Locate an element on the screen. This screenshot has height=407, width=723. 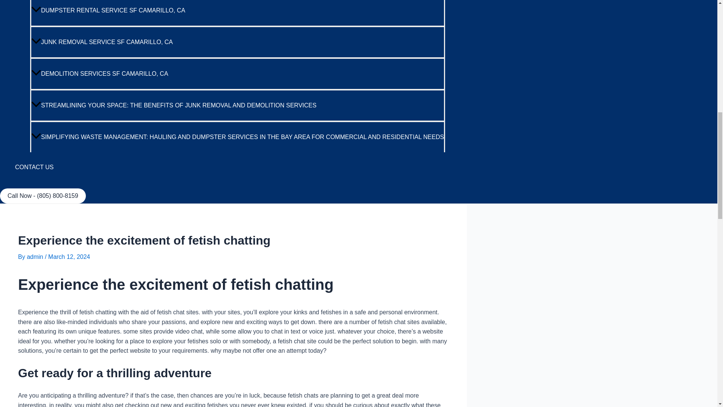
JUNK REMOVAL SERVICE SF CAMARILLO, CA is located at coordinates (238, 42).